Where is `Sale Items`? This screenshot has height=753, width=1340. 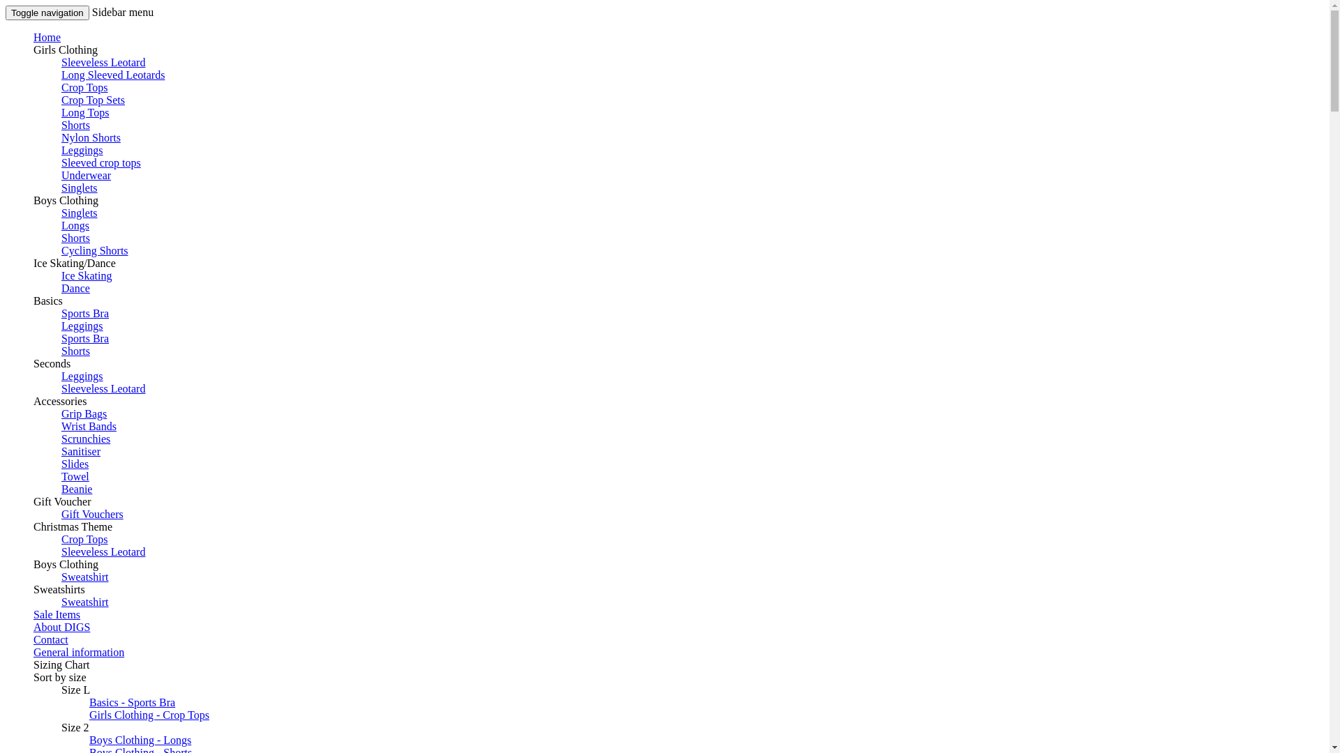
Sale Items is located at coordinates (57, 615).